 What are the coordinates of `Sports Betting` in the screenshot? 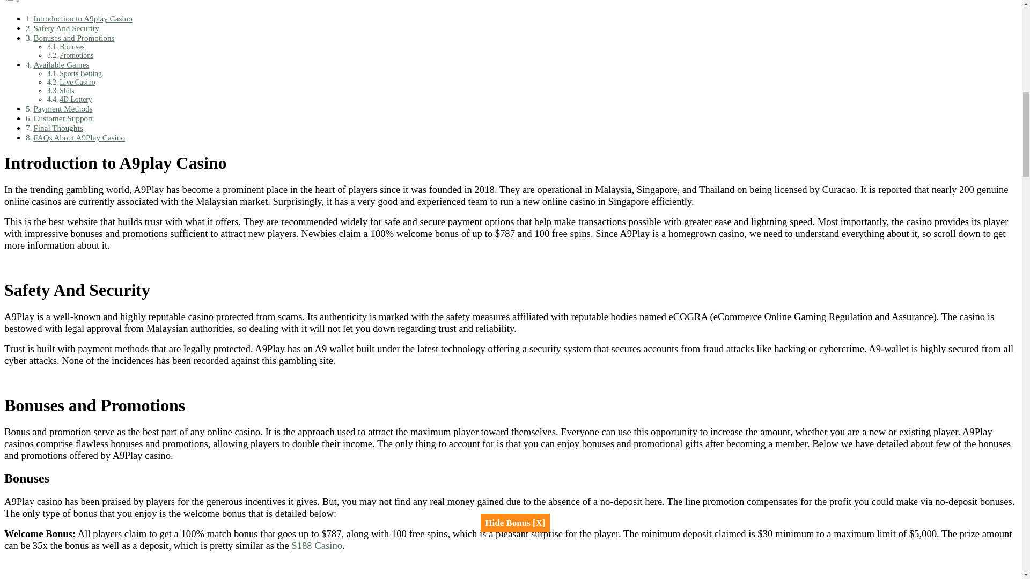 It's located at (80, 73).